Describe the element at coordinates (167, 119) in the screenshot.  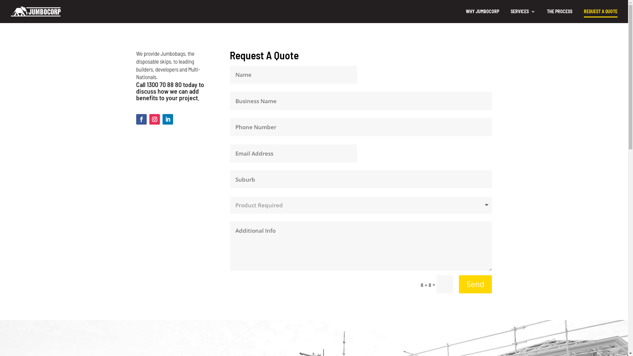
I see `Follow on LinkedIn` at that location.